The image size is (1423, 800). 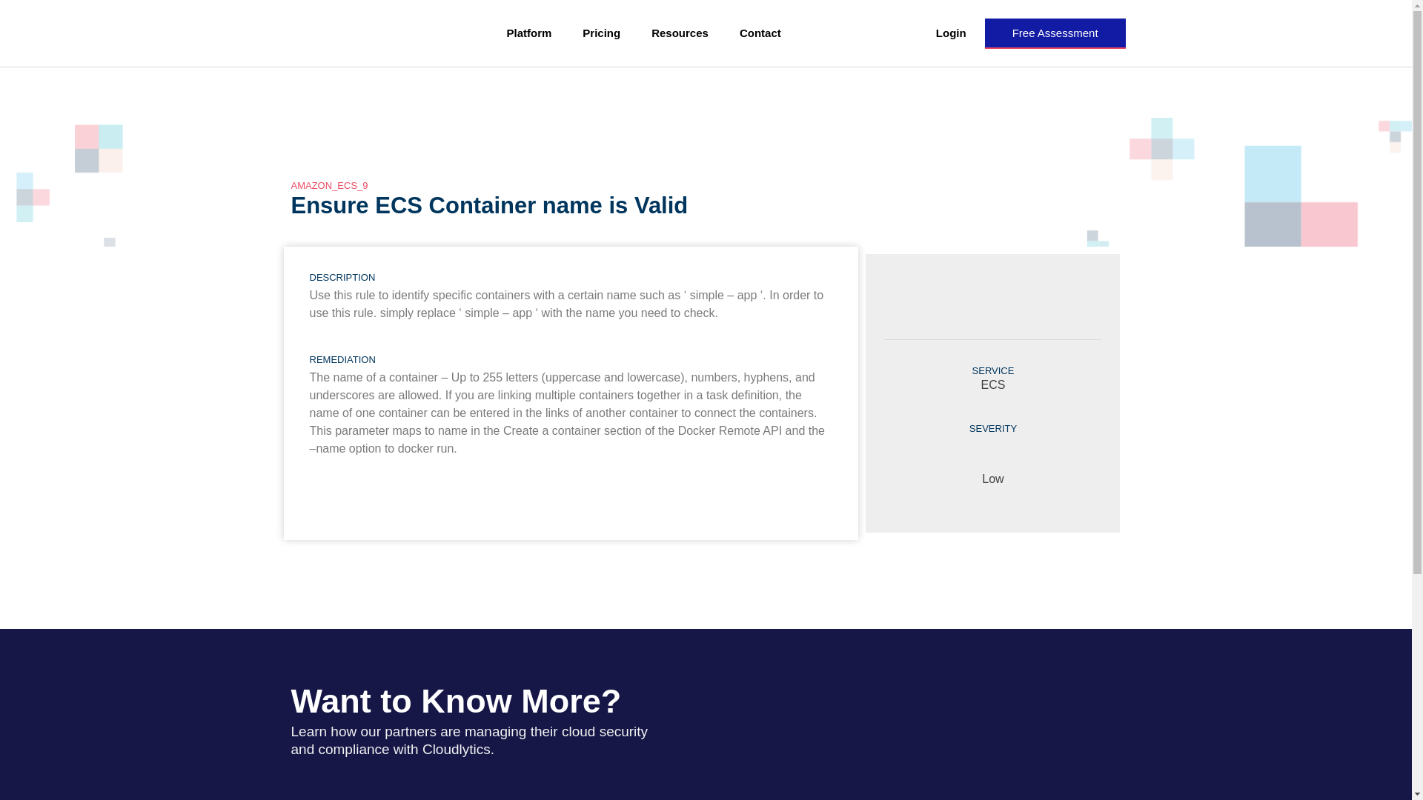 I want to click on Contact, so click(x=760, y=33).